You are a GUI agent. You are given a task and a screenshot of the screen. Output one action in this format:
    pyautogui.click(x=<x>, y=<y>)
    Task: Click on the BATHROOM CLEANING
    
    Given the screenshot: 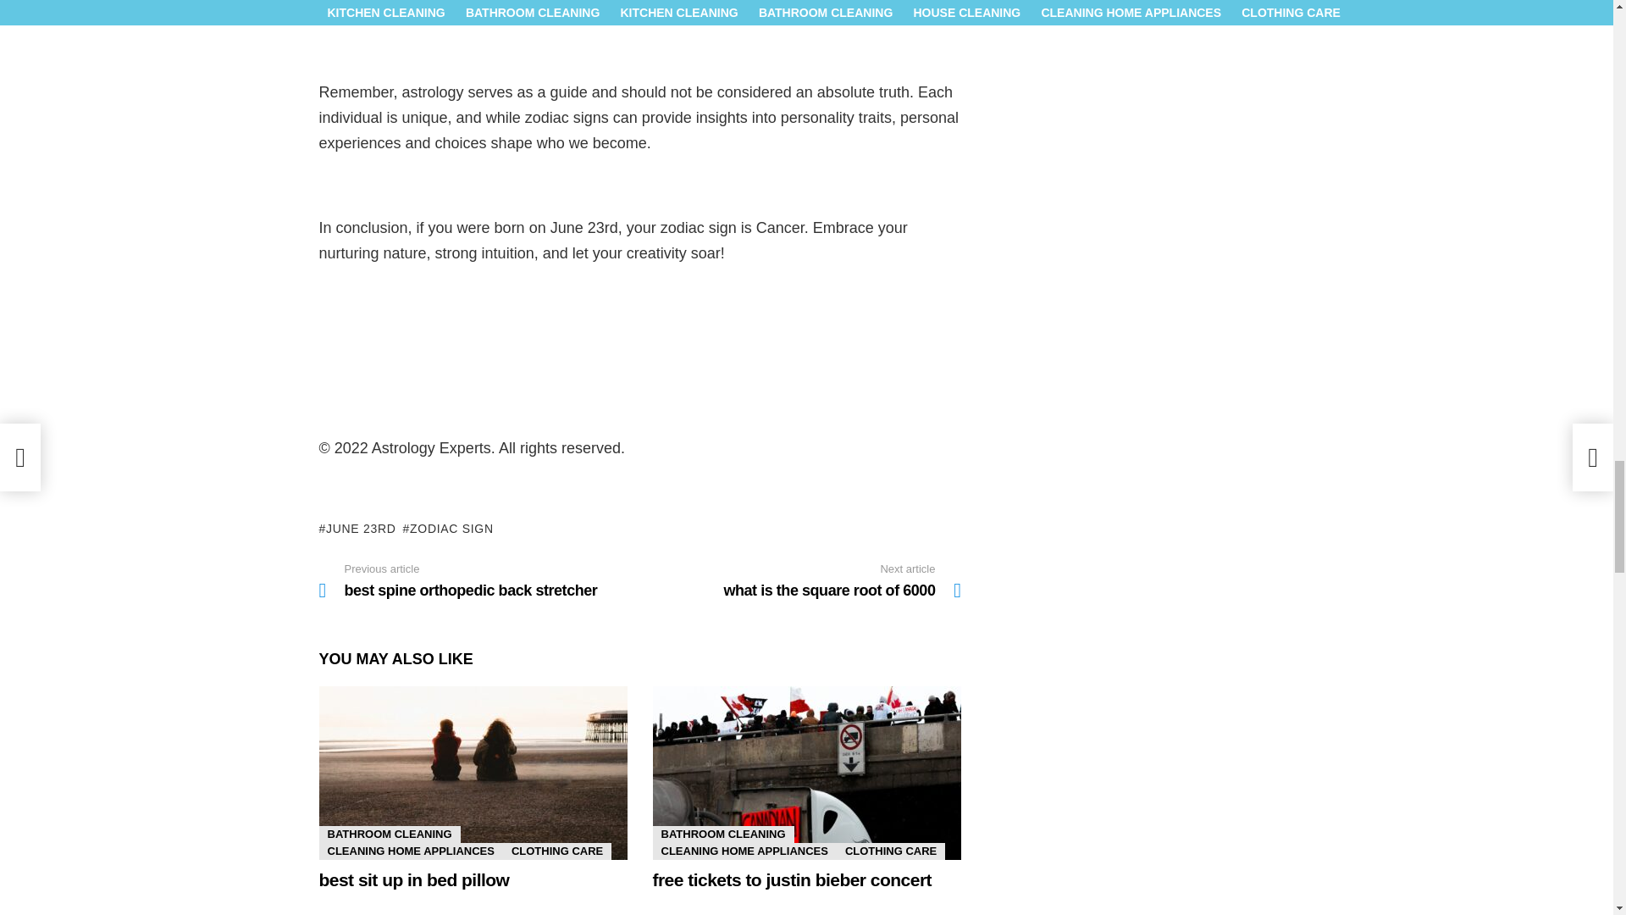 What is the action you would take?
    pyautogui.click(x=410, y=851)
    